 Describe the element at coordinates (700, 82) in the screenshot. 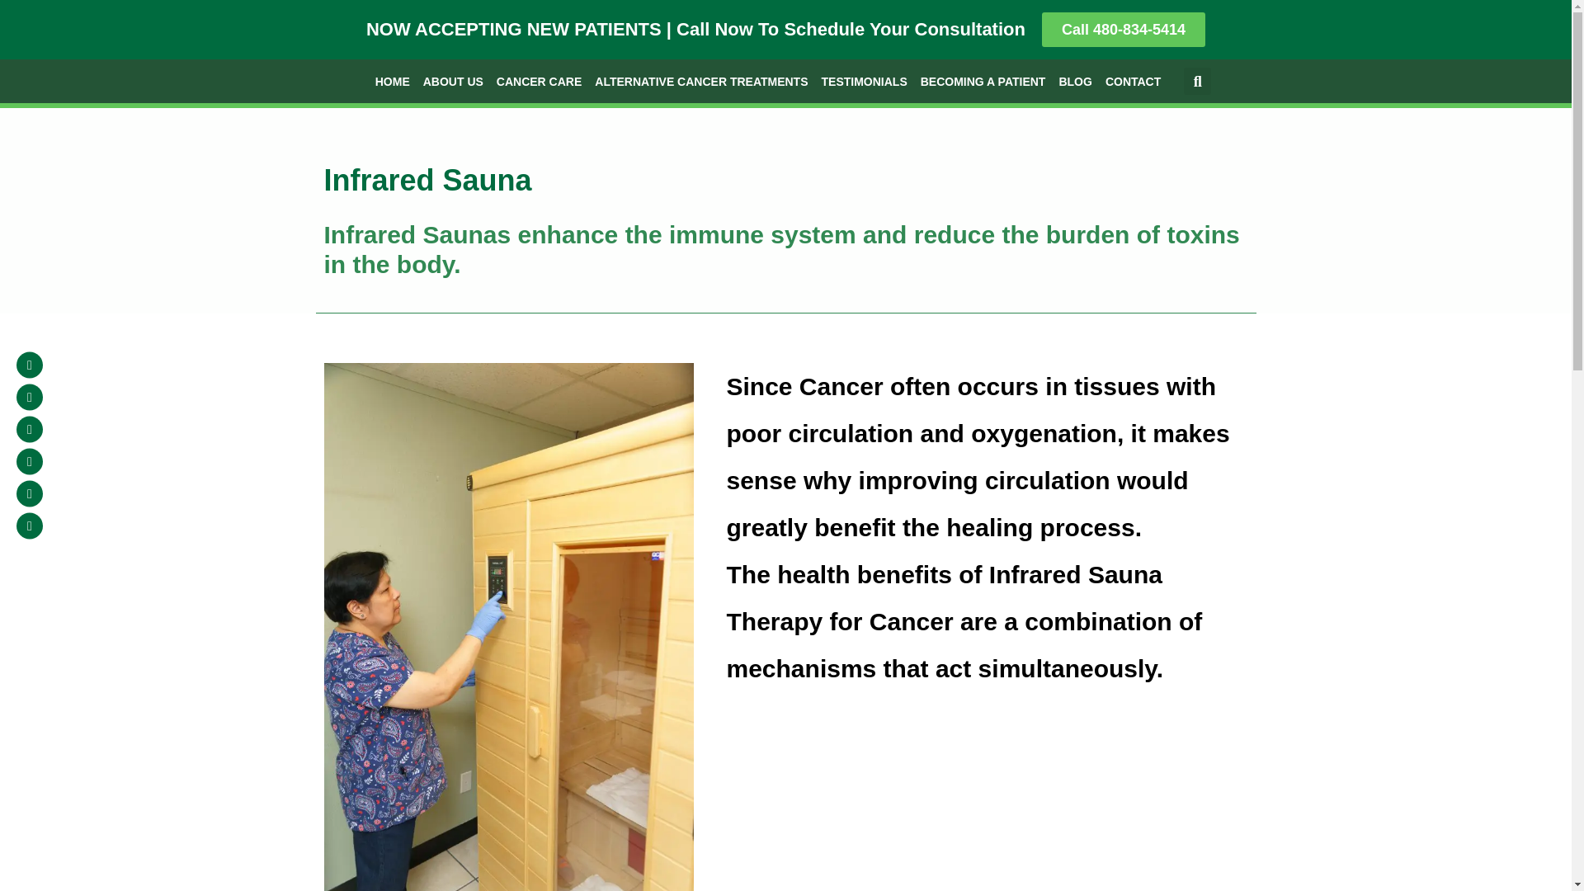

I see `ALTERNATIVE CANCER TREATMENTS` at that location.